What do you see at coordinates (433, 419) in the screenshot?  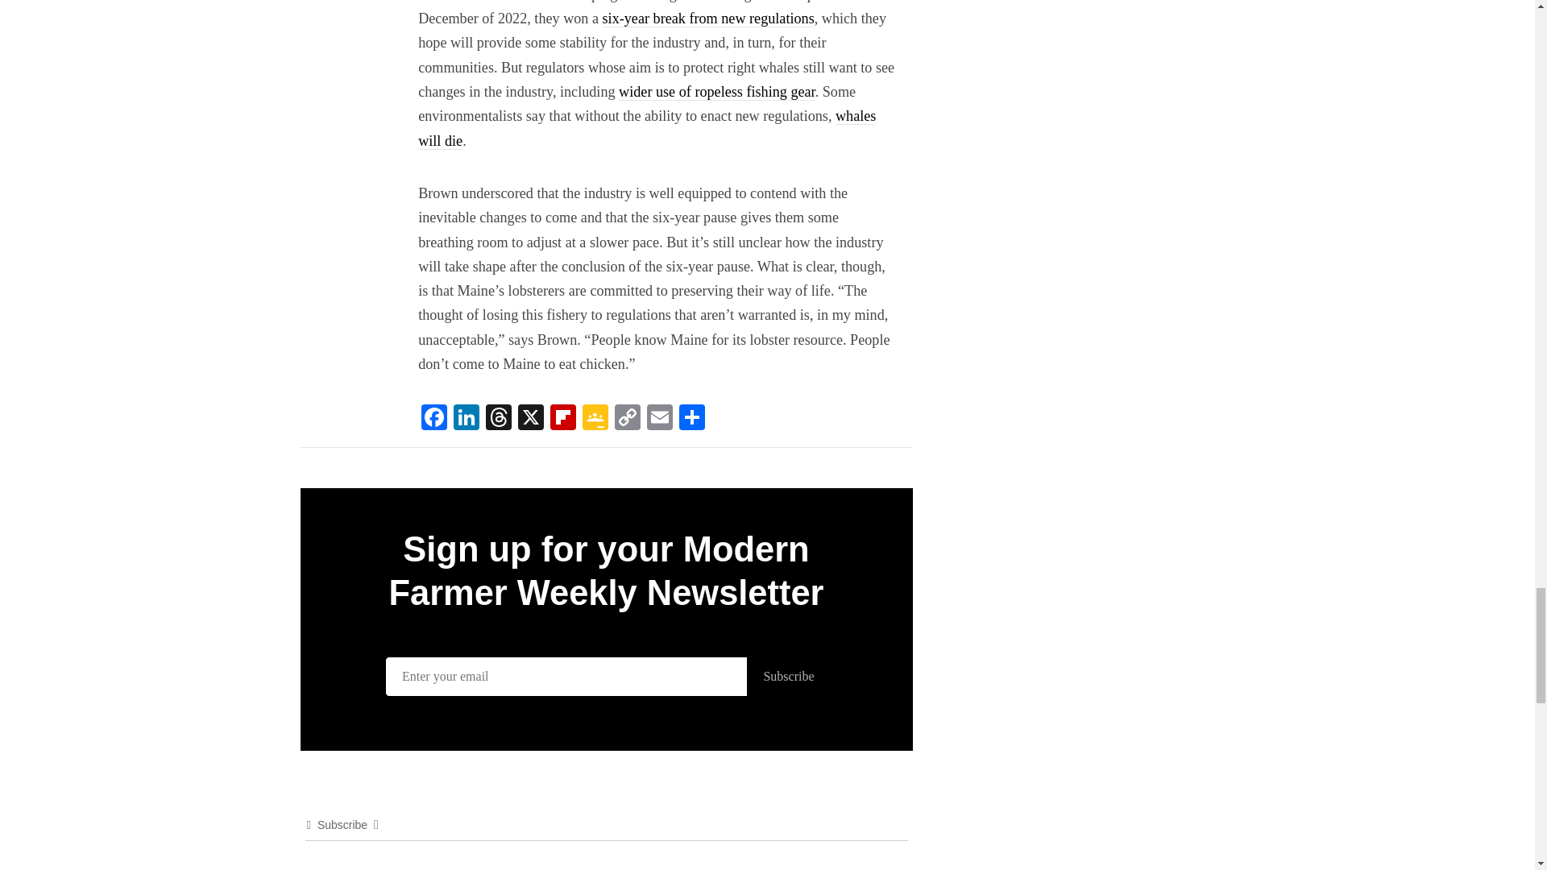 I see `Facebook` at bounding box center [433, 419].